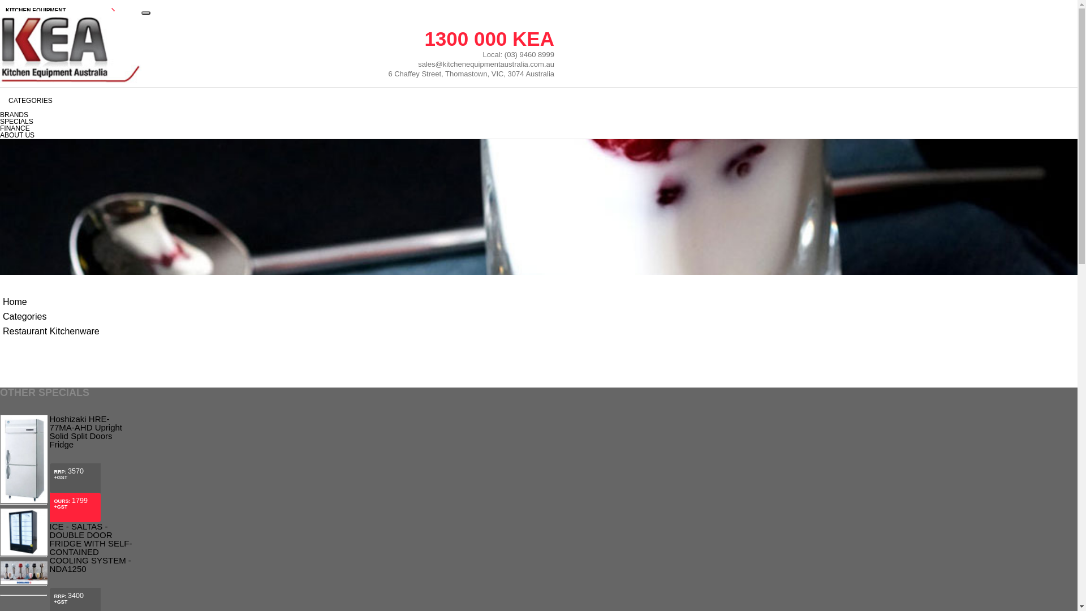 The width and height of the screenshot is (1086, 611). Describe the element at coordinates (17, 135) in the screenshot. I see `ABOUT US` at that location.